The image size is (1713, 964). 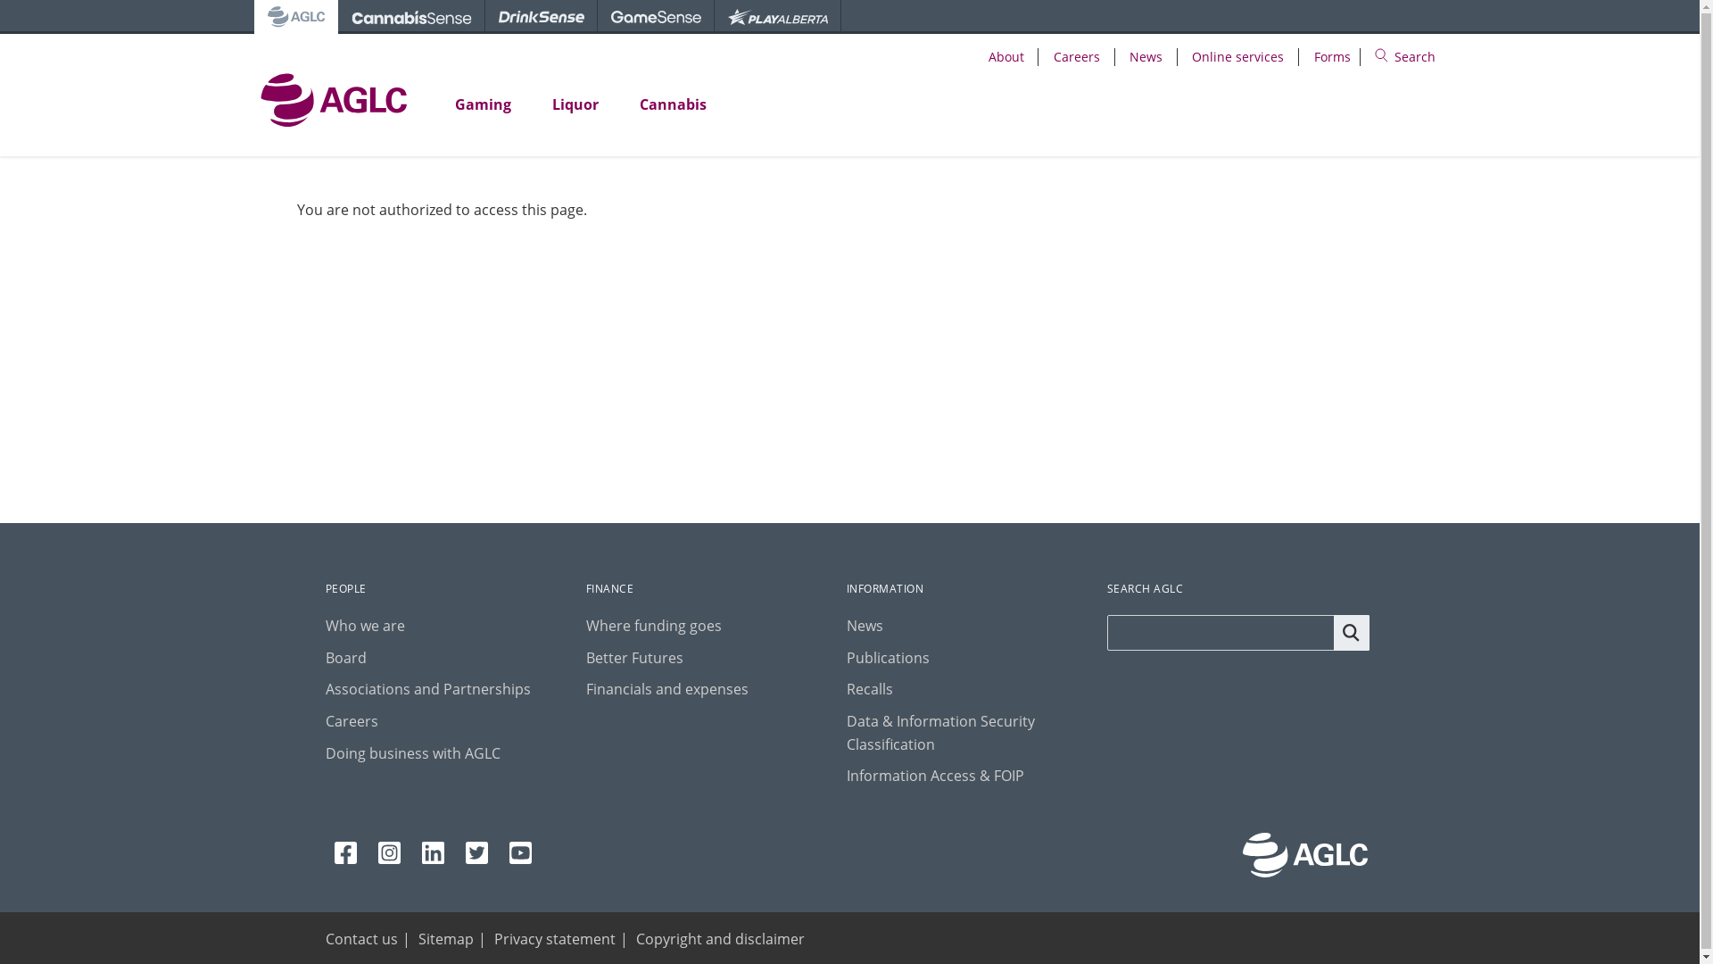 What do you see at coordinates (519, 853) in the screenshot?
I see `Youtube` at bounding box center [519, 853].